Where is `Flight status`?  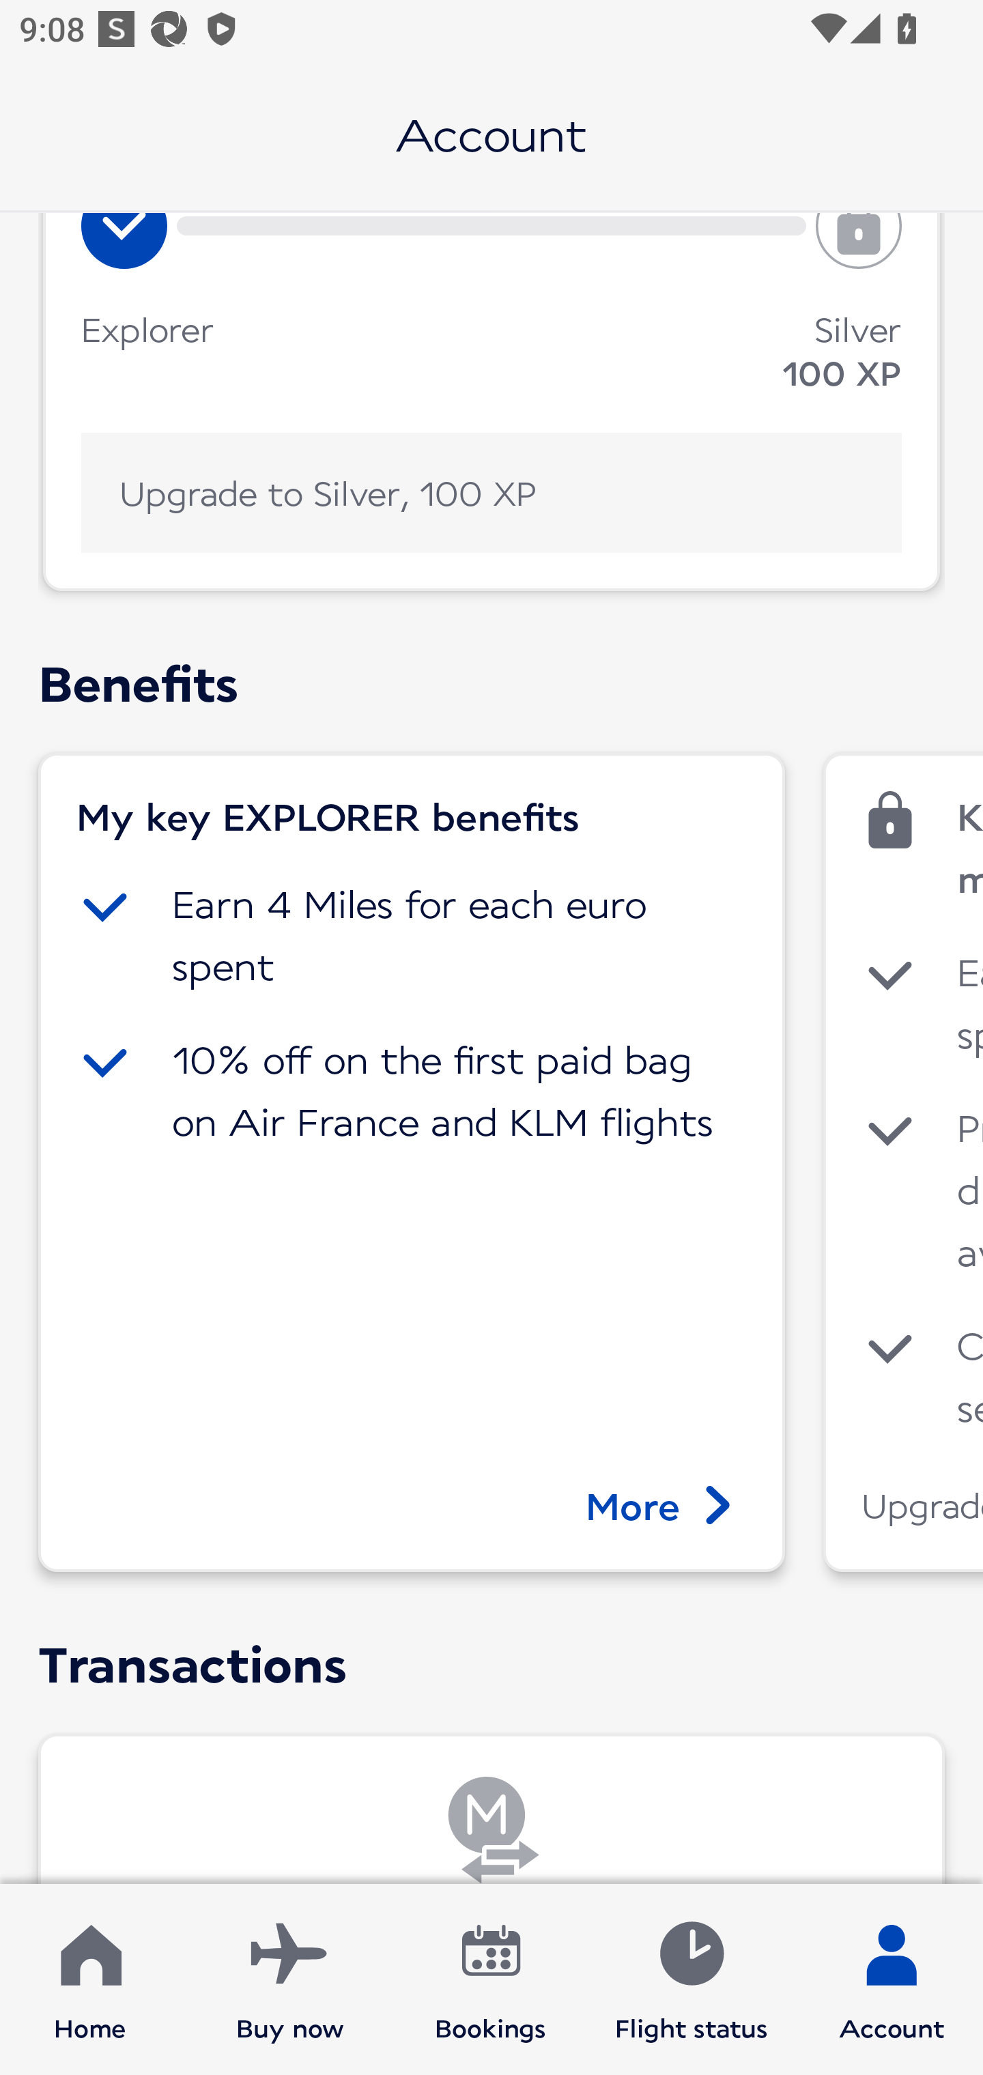 Flight status is located at coordinates (691, 1979).